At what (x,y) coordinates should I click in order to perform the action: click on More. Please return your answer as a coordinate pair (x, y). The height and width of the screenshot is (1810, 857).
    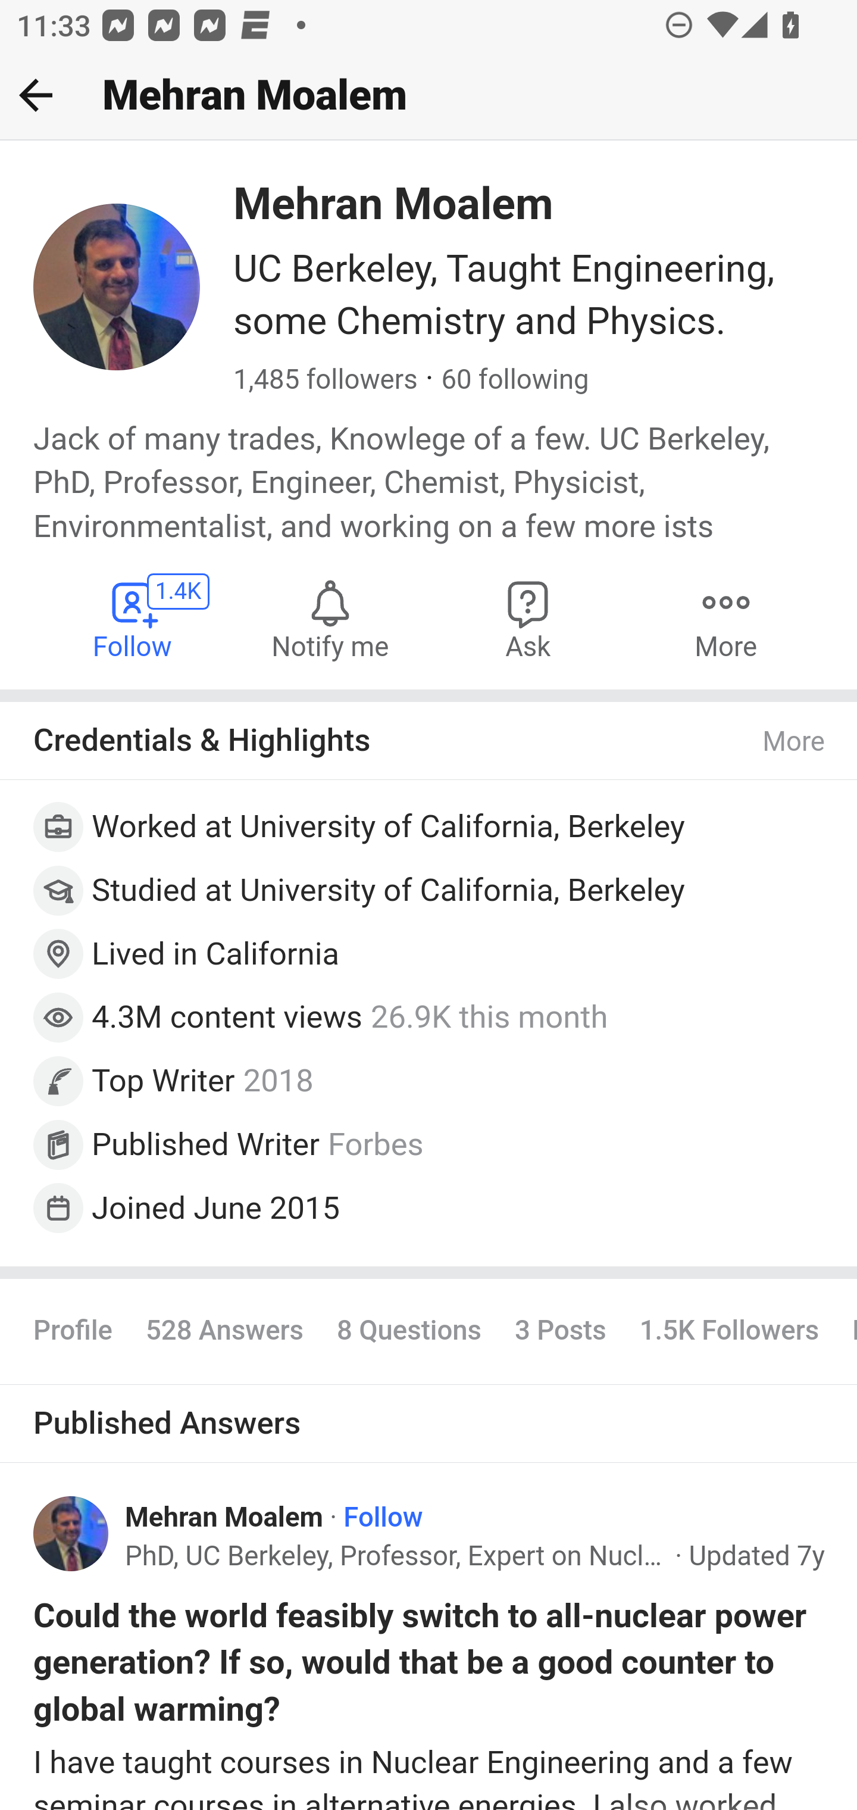
    Looking at the image, I should click on (795, 742).